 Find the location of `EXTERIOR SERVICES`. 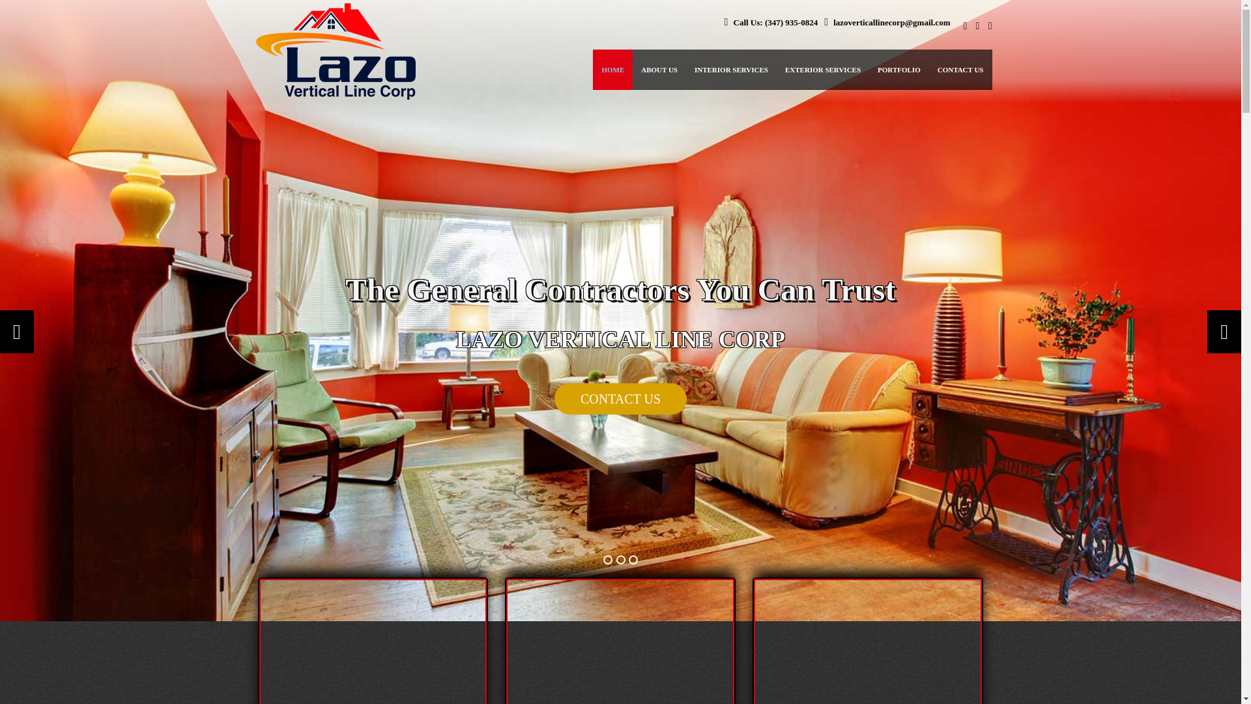

EXTERIOR SERVICES is located at coordinates (823, 69).